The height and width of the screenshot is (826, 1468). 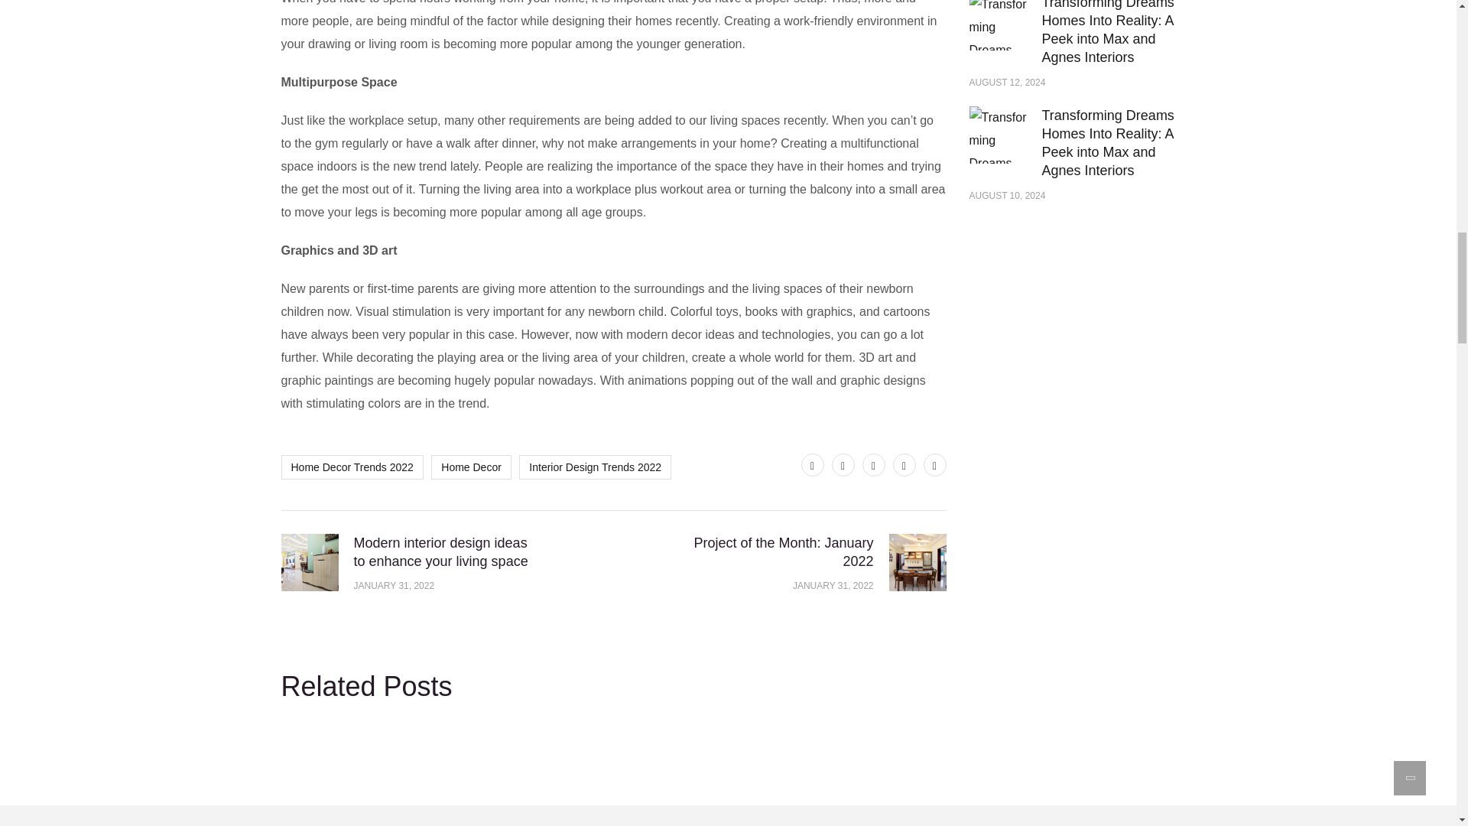 What do you see at coordinates (904, 465) in the screenshot?
I see `LinkedIn` at bounding box center [904, 465].